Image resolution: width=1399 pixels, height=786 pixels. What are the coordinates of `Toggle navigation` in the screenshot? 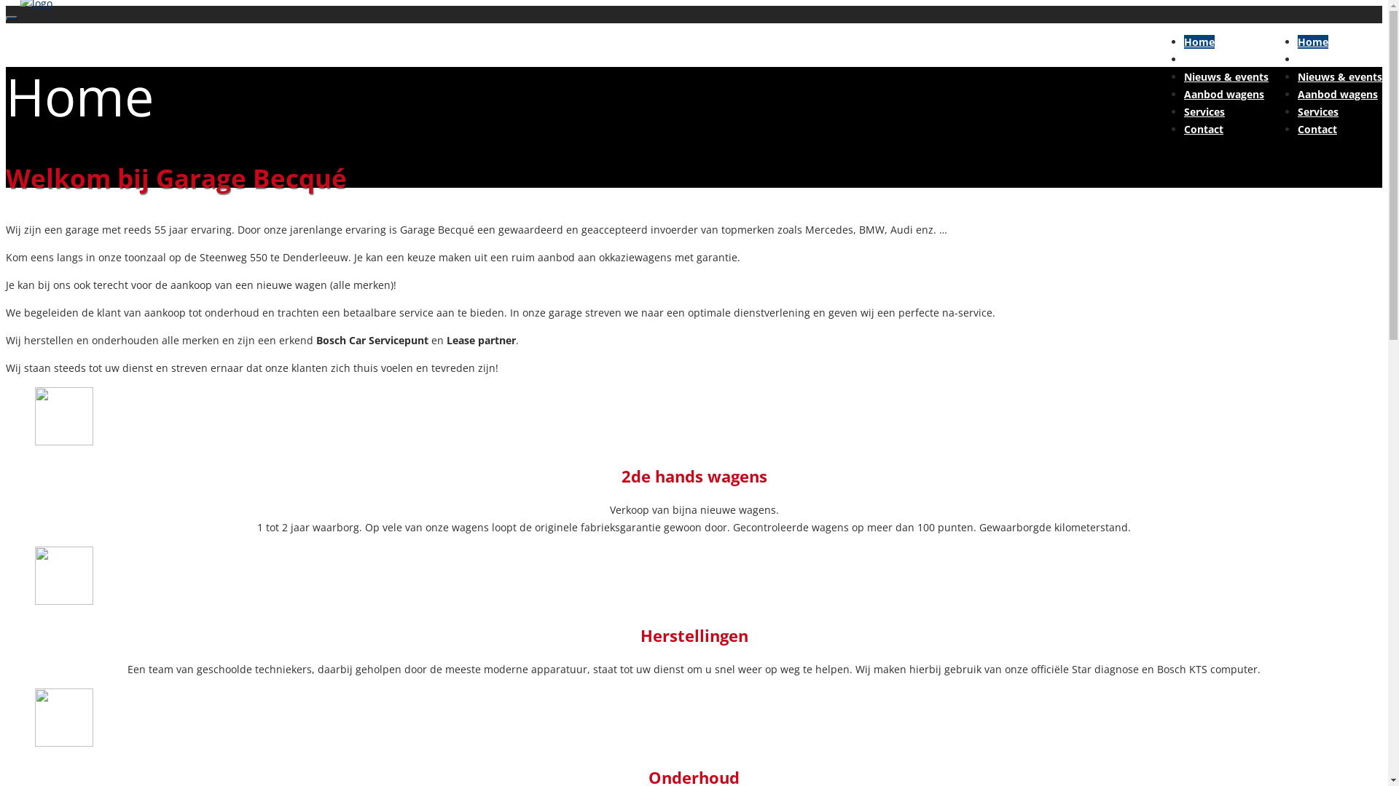 It's located at (12, 18).